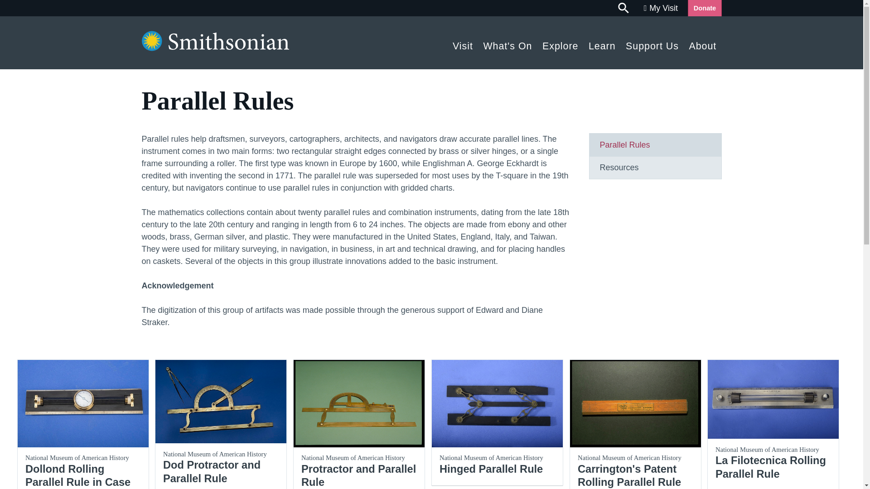  I want to click on What's On, so click(507, 43).